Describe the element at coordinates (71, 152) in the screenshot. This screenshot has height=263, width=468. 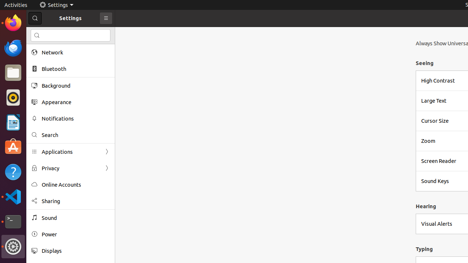
I see `Applications` at that location.